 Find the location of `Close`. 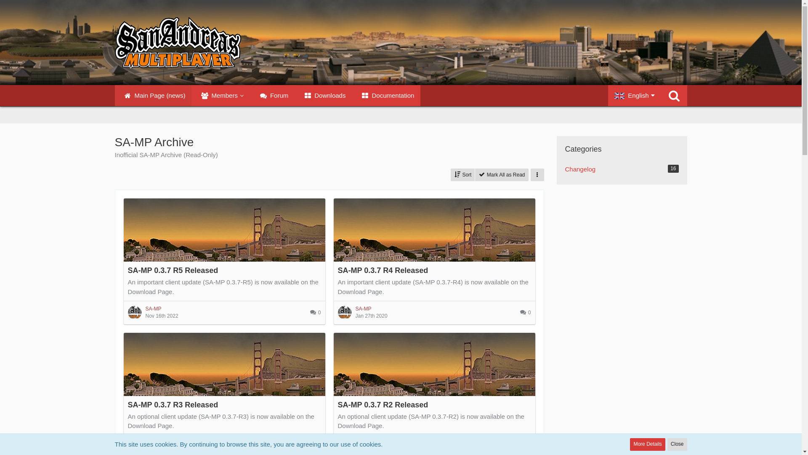

Close is located at coordinates (678, 444).